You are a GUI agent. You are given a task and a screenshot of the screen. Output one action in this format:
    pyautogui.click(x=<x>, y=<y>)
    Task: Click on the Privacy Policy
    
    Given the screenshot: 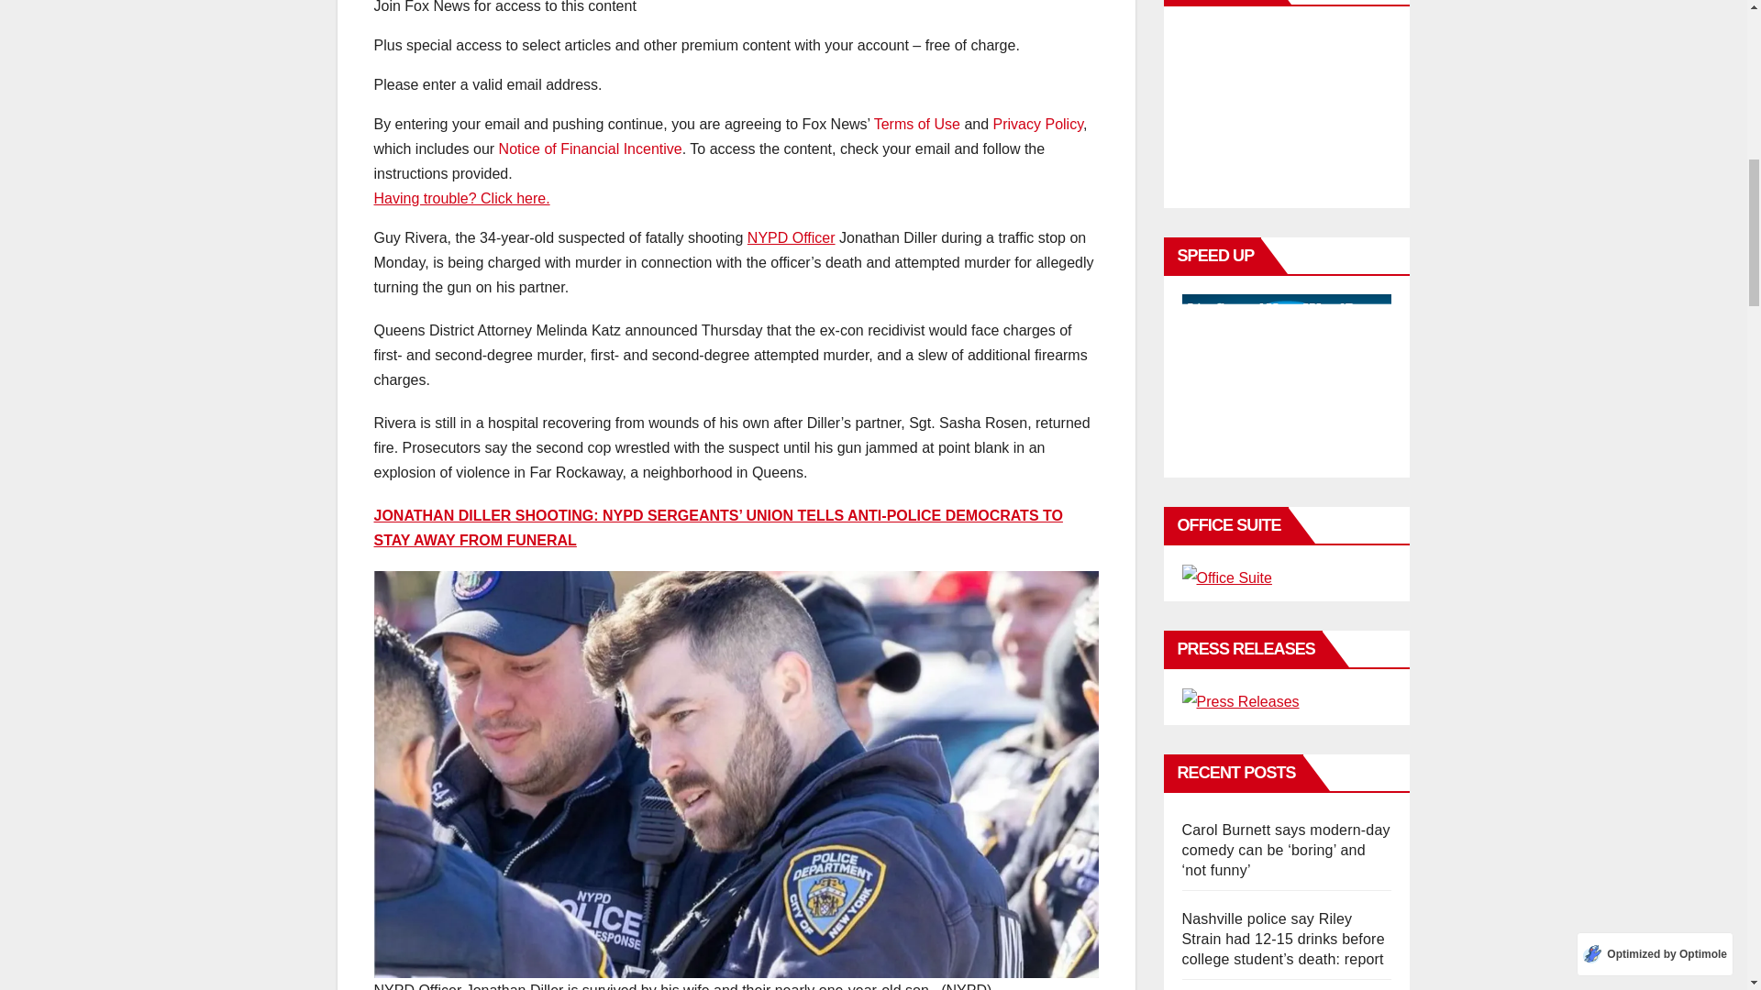 What is the action you would take?
    pyautogui.click(x=1037, y=124)
    